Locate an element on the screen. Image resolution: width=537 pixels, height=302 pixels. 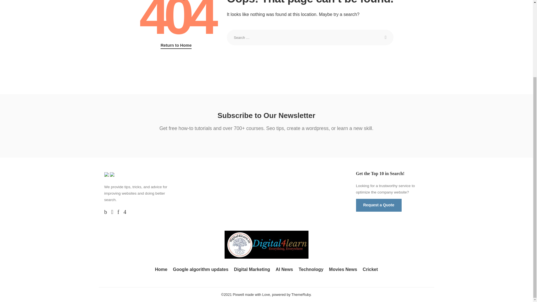
Search is located at coordinates (386, 37).